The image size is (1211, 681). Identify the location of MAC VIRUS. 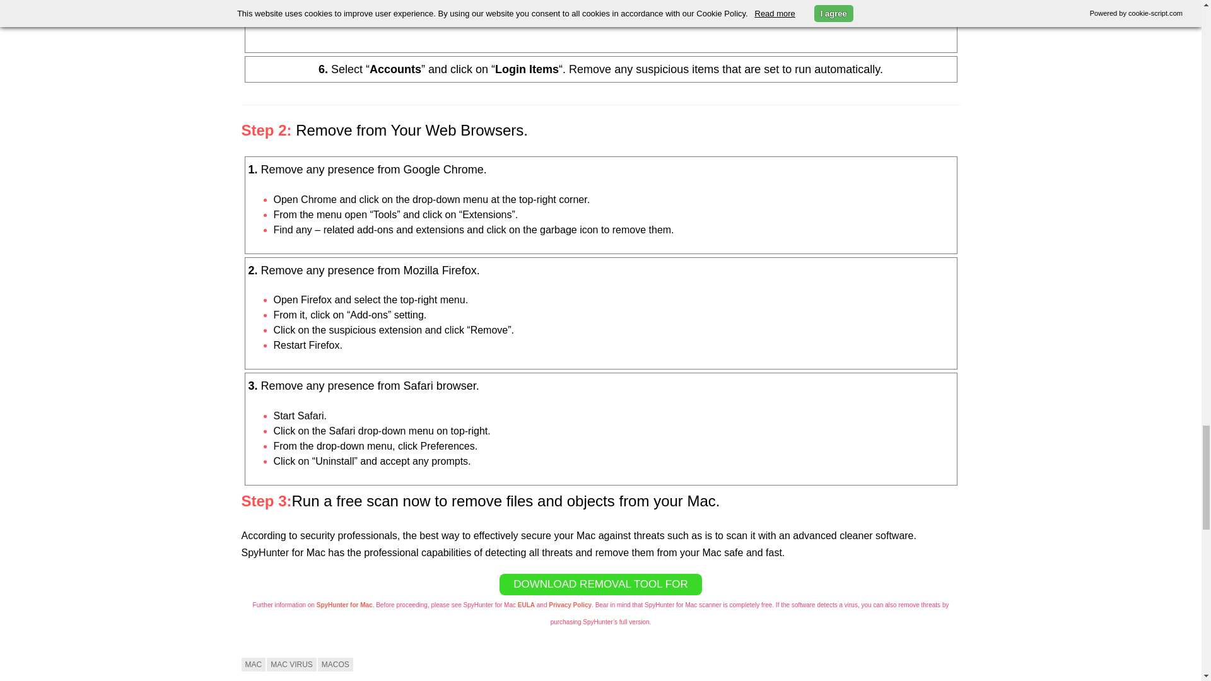
(291, 663).